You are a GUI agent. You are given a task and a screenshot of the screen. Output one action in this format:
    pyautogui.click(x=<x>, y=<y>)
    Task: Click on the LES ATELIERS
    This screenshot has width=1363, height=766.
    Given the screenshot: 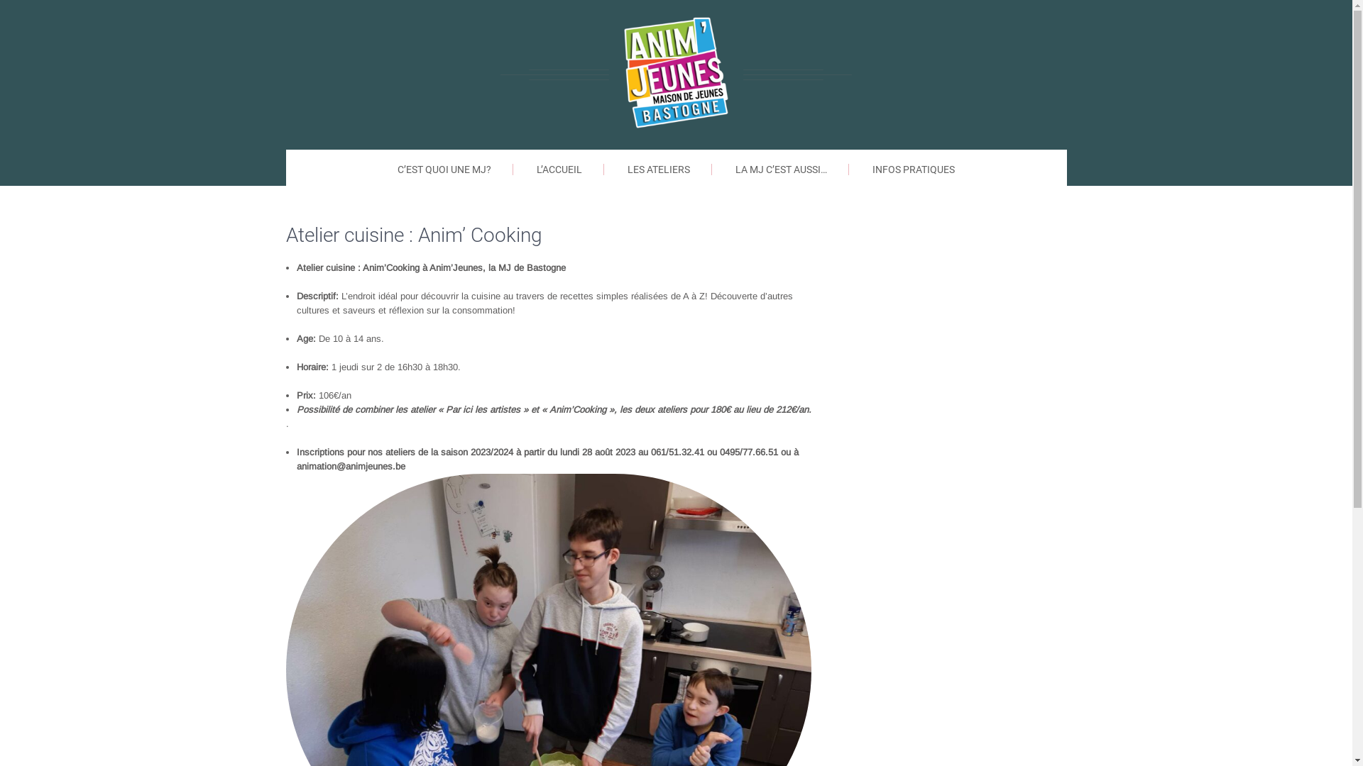 What is the action you would take?
    pyautogui.click(x=659, y=170)
    